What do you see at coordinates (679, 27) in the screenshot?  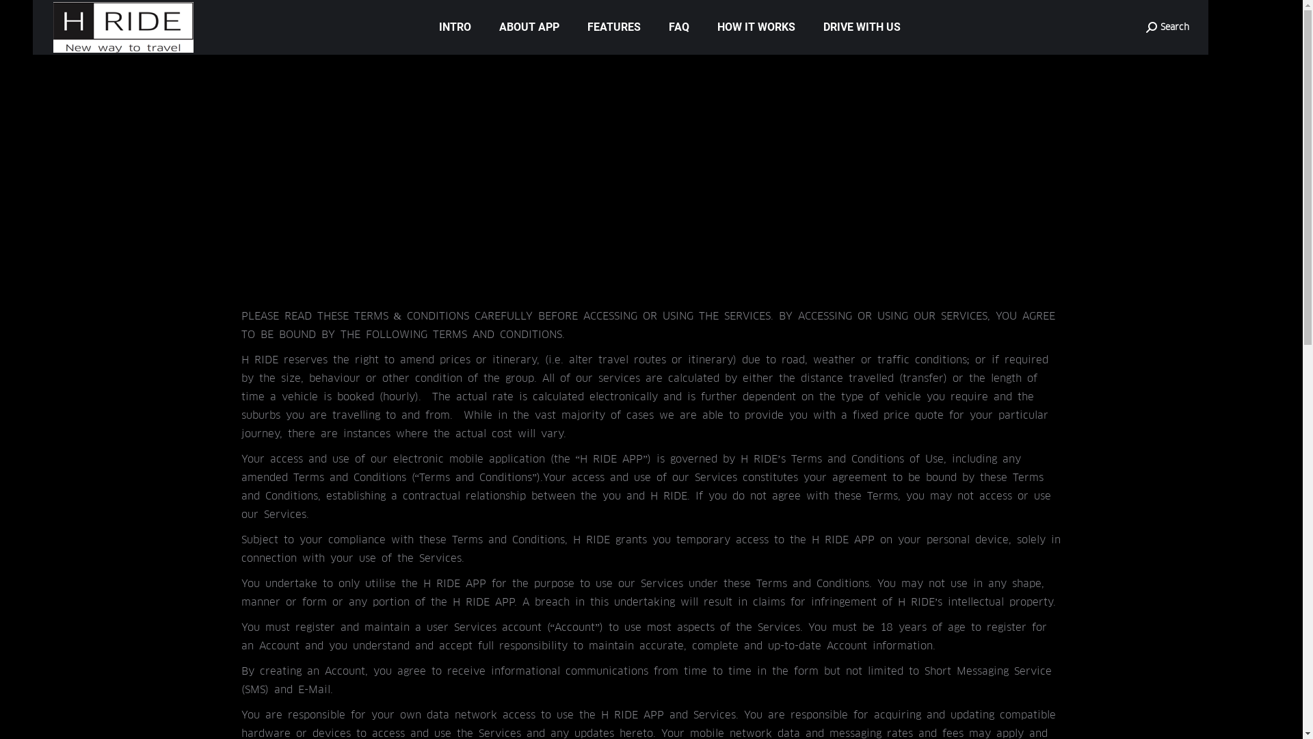 I see `FAQ` at bounding box center [679, 27].